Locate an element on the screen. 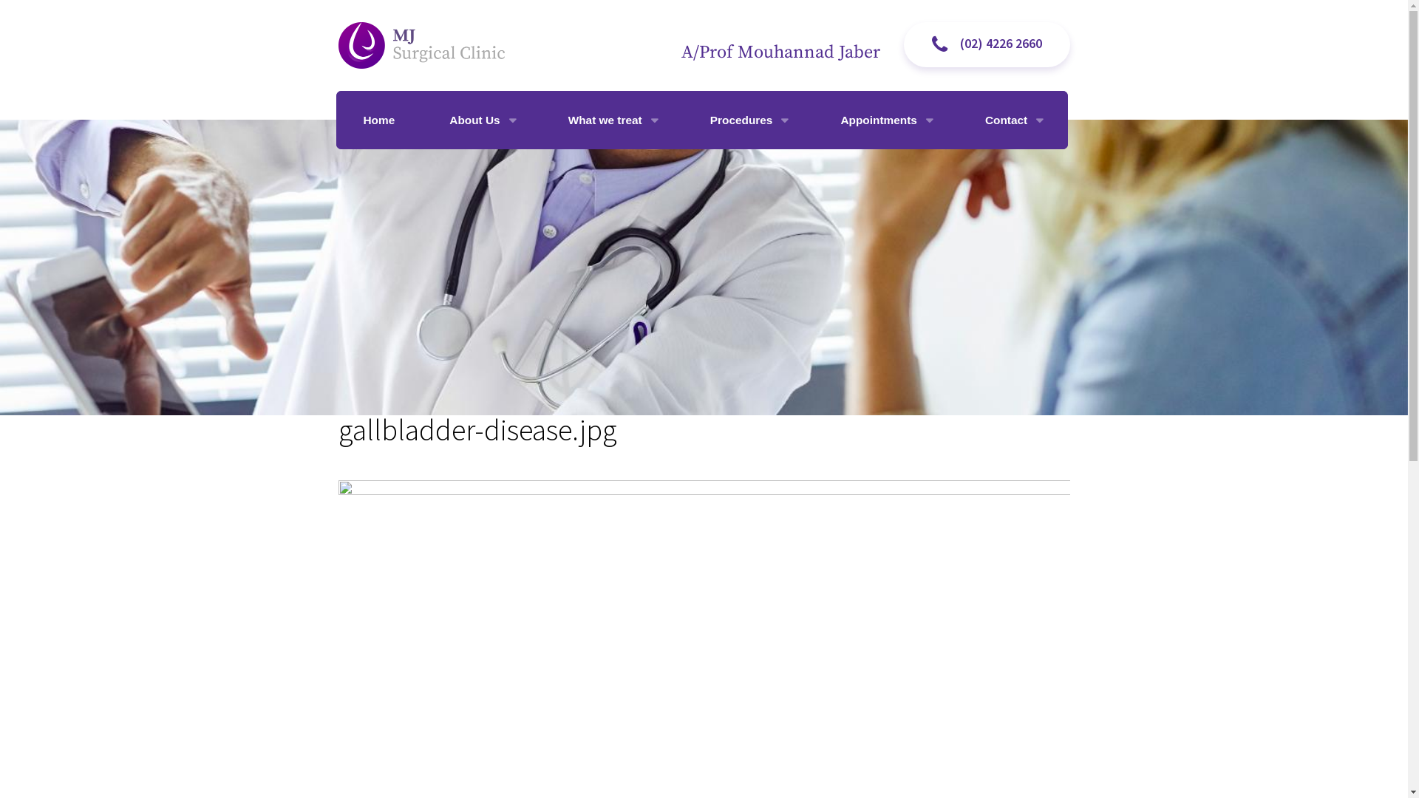  Laparoscopic and Open Liver Resection is located at coordinates (868, 343).